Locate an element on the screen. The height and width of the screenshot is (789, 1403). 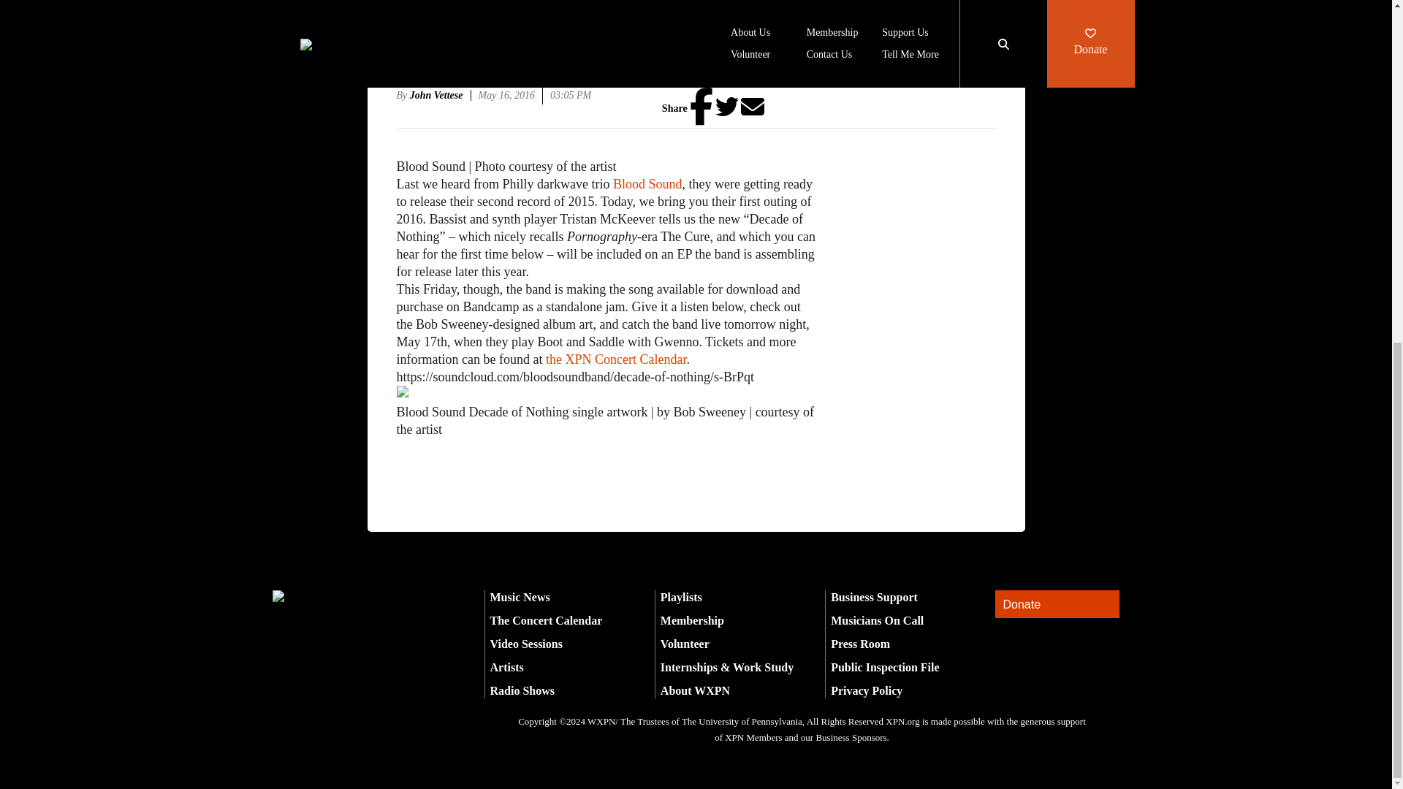
Donate is located at coordinates (1057, 603).